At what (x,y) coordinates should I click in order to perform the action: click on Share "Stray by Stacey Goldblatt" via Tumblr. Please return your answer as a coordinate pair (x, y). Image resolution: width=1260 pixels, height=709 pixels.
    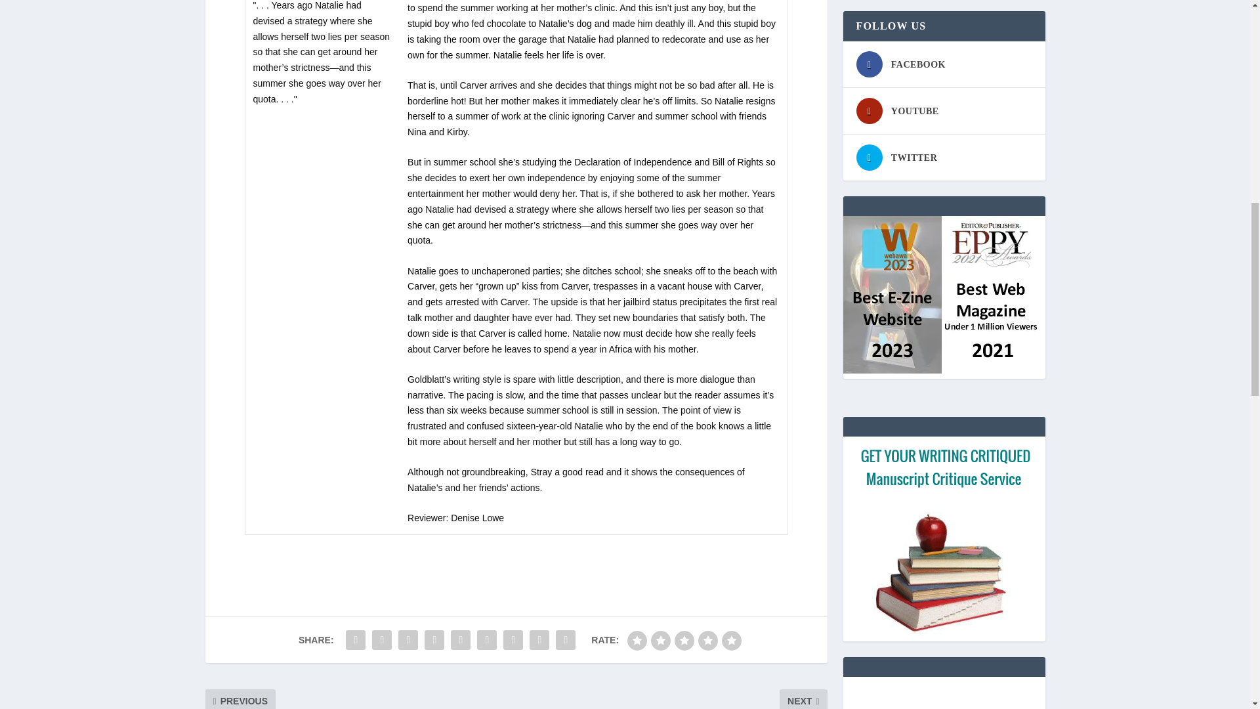
    Looking at the image, I should click on (408, 639).